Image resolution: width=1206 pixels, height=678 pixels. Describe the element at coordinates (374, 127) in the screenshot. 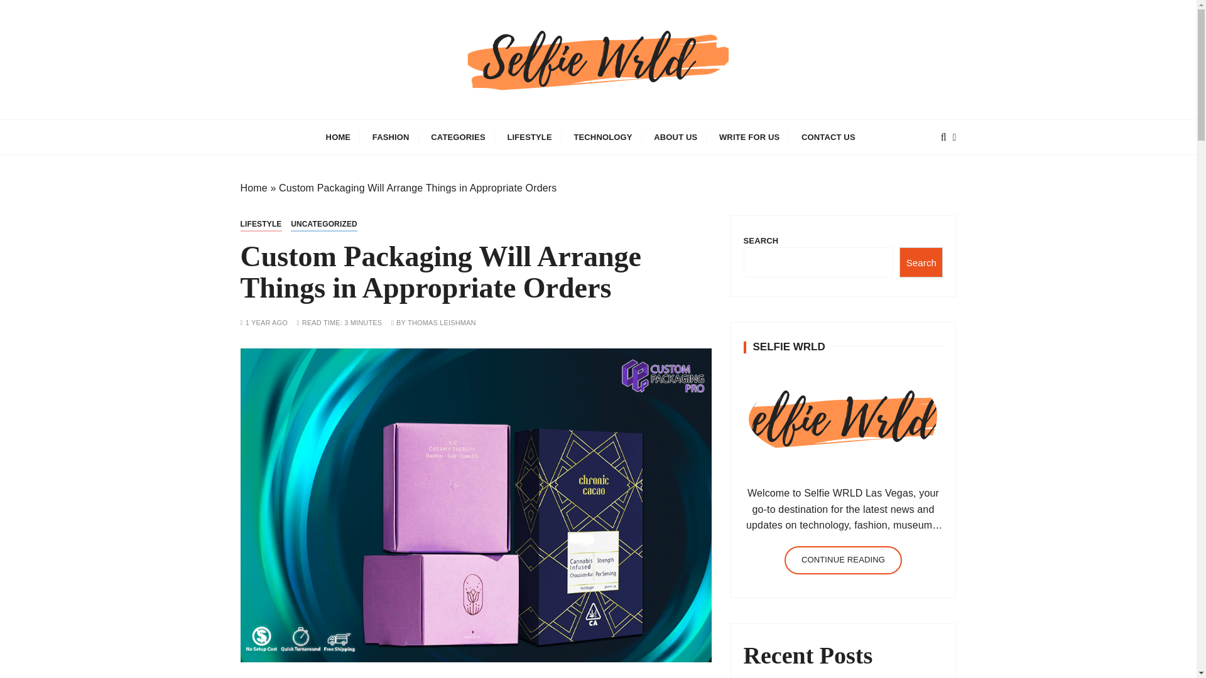

I see `Selfiewrldlas Vegas` at that location.